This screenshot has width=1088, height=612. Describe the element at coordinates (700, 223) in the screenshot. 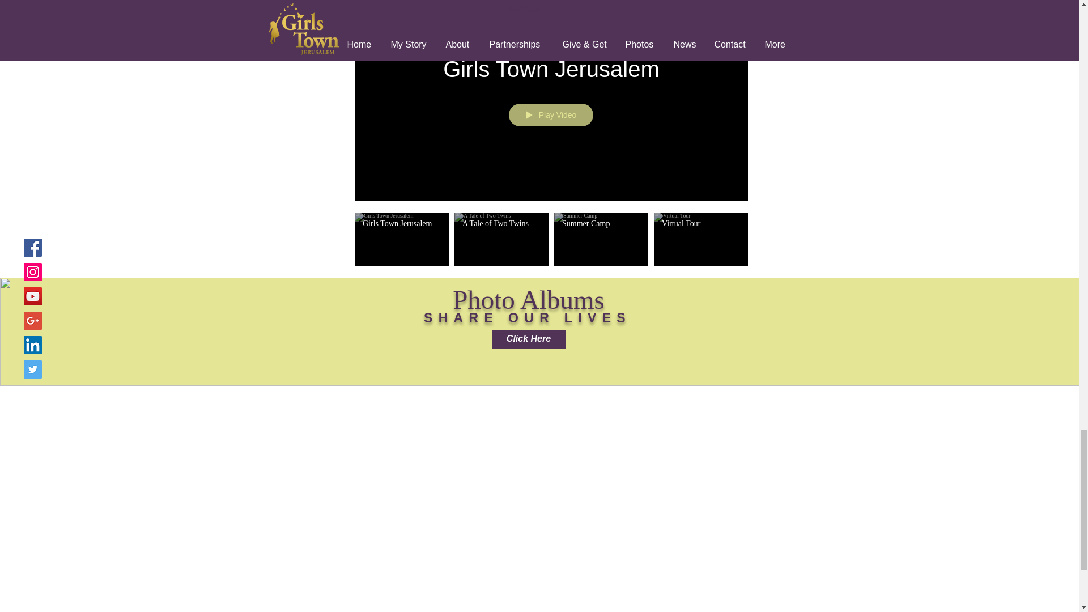

I see `Virtual Tour` at that location.